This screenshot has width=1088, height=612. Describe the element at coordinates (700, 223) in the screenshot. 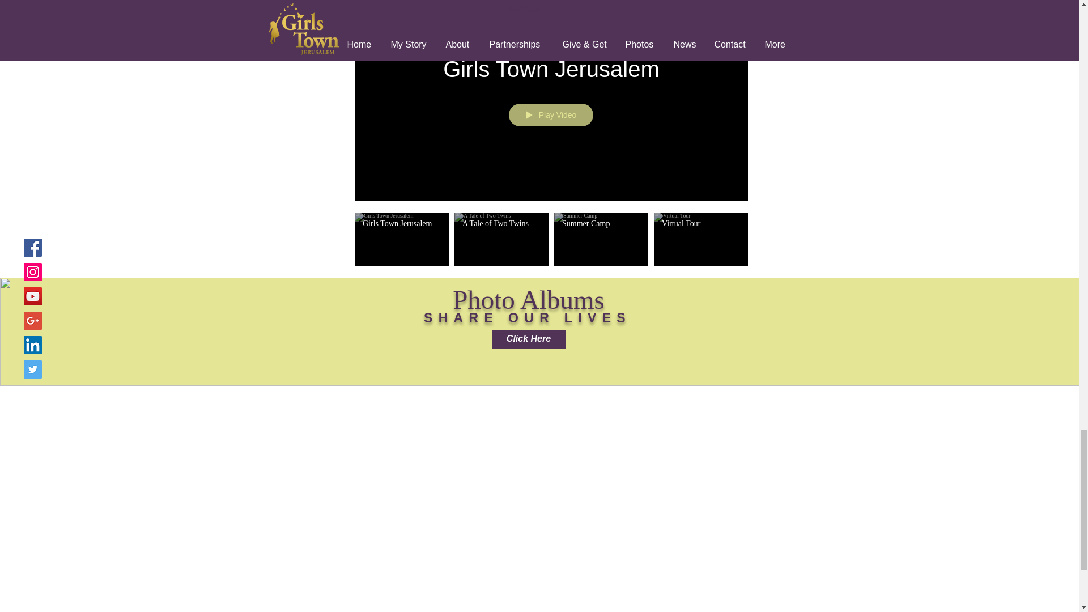

I see `Virtual Tour` at that location.